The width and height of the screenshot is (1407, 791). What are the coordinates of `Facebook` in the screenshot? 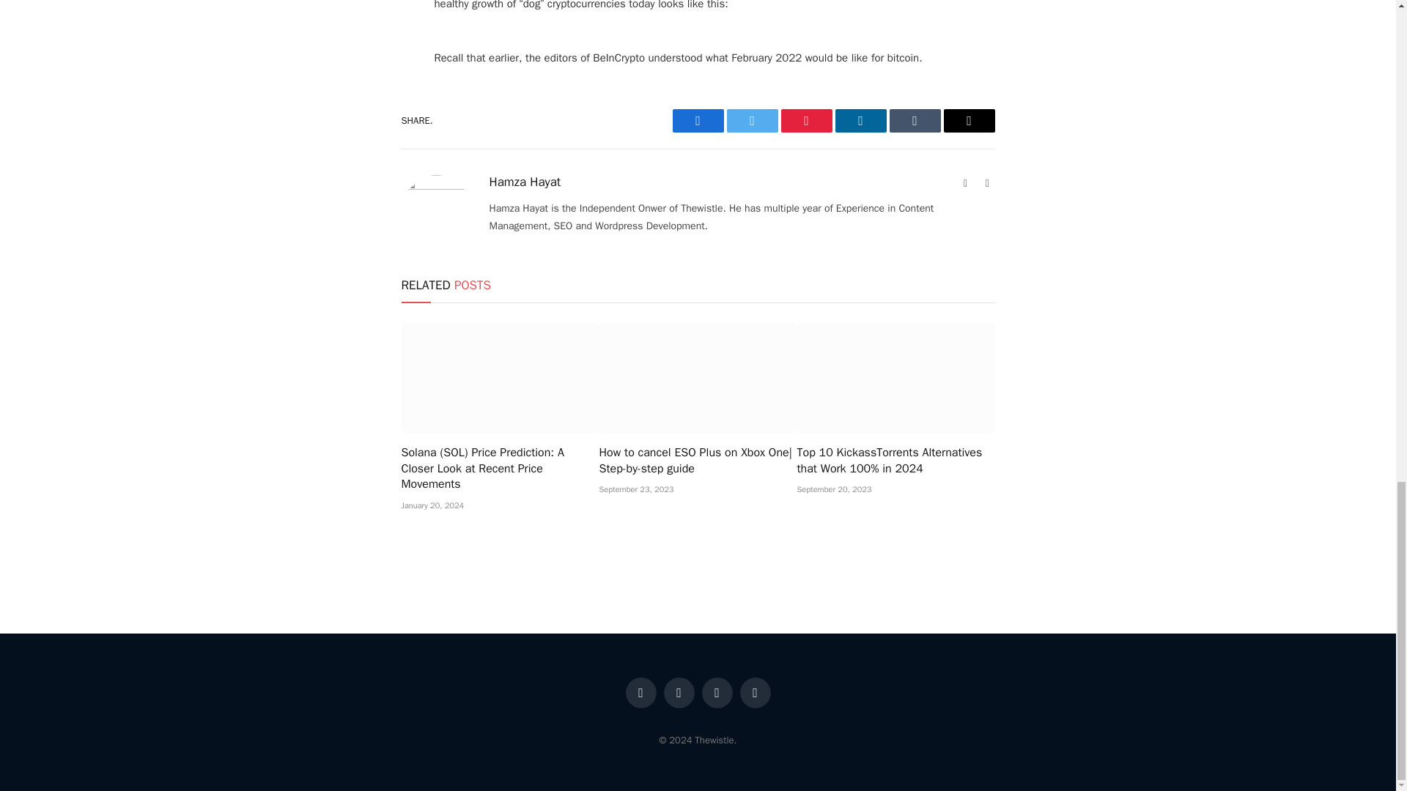 It's located at (698, 121).